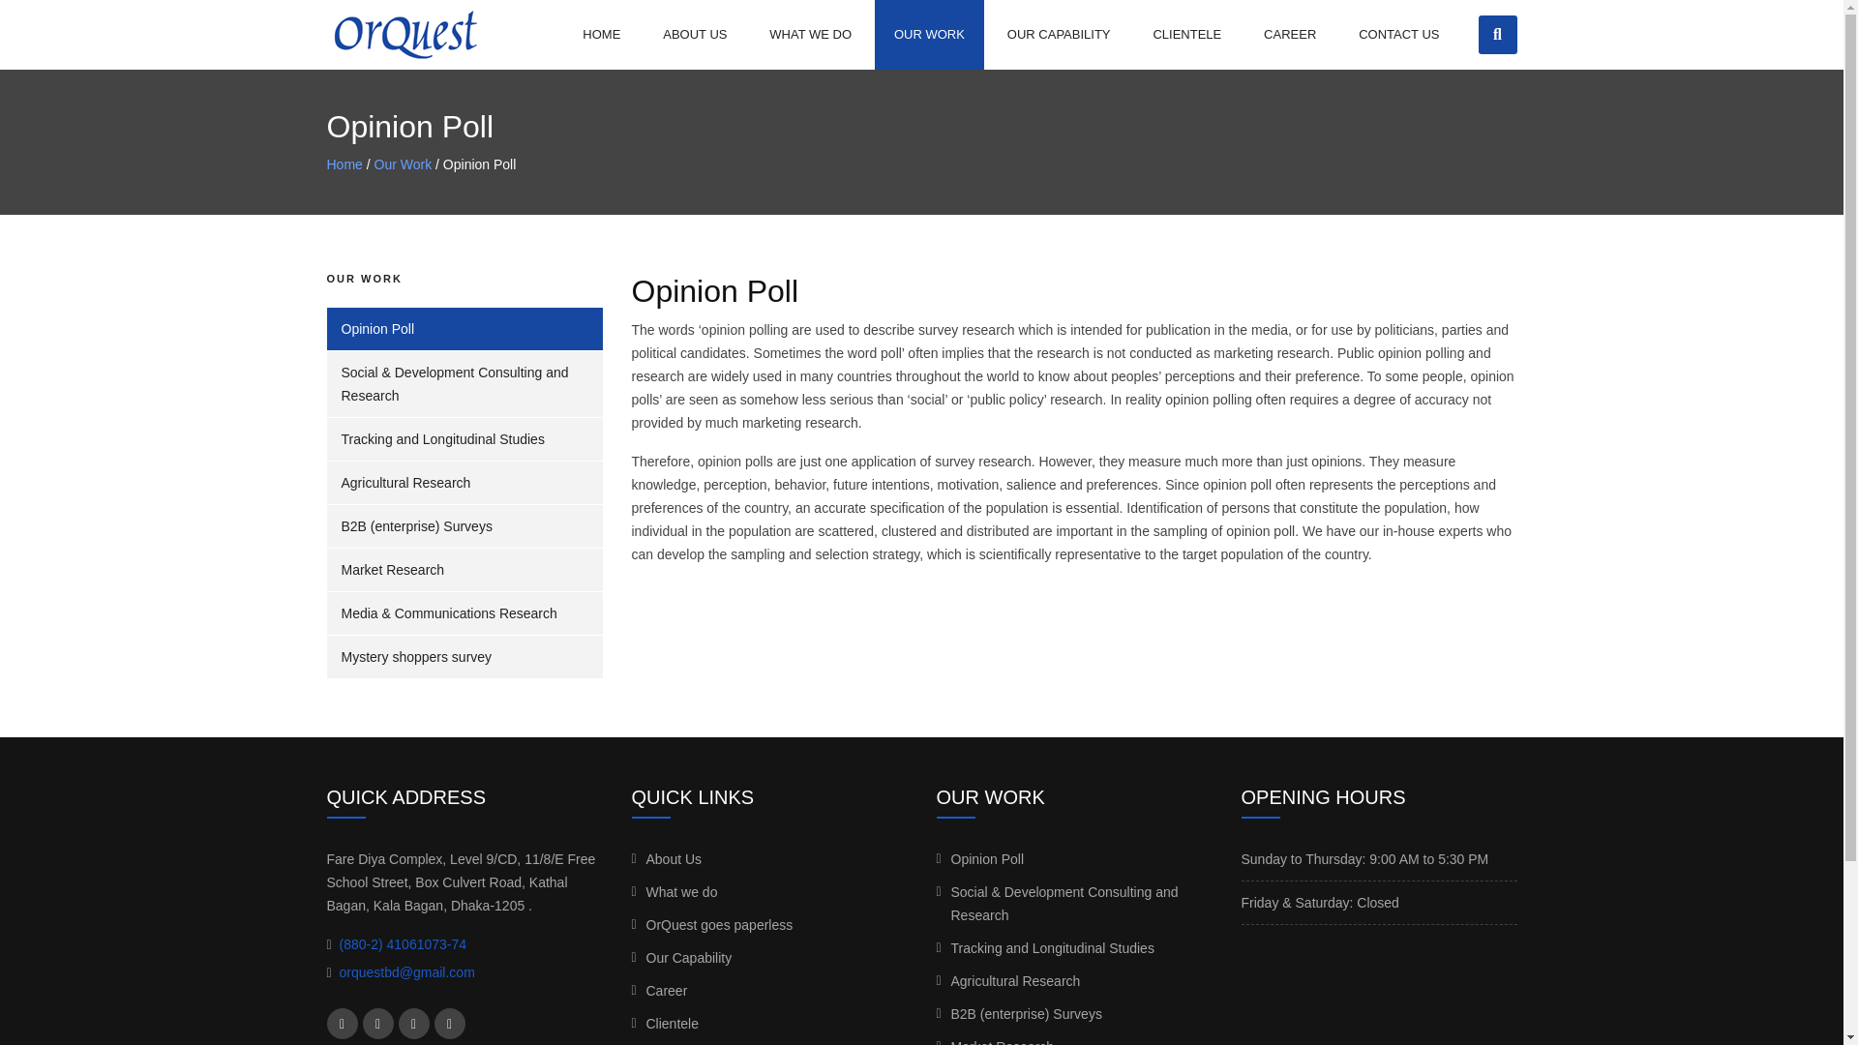 The image size is (1858, 1045). Describe the element at coordinates (1290, 35) in the screenshot. I see `CAREER` at that location.